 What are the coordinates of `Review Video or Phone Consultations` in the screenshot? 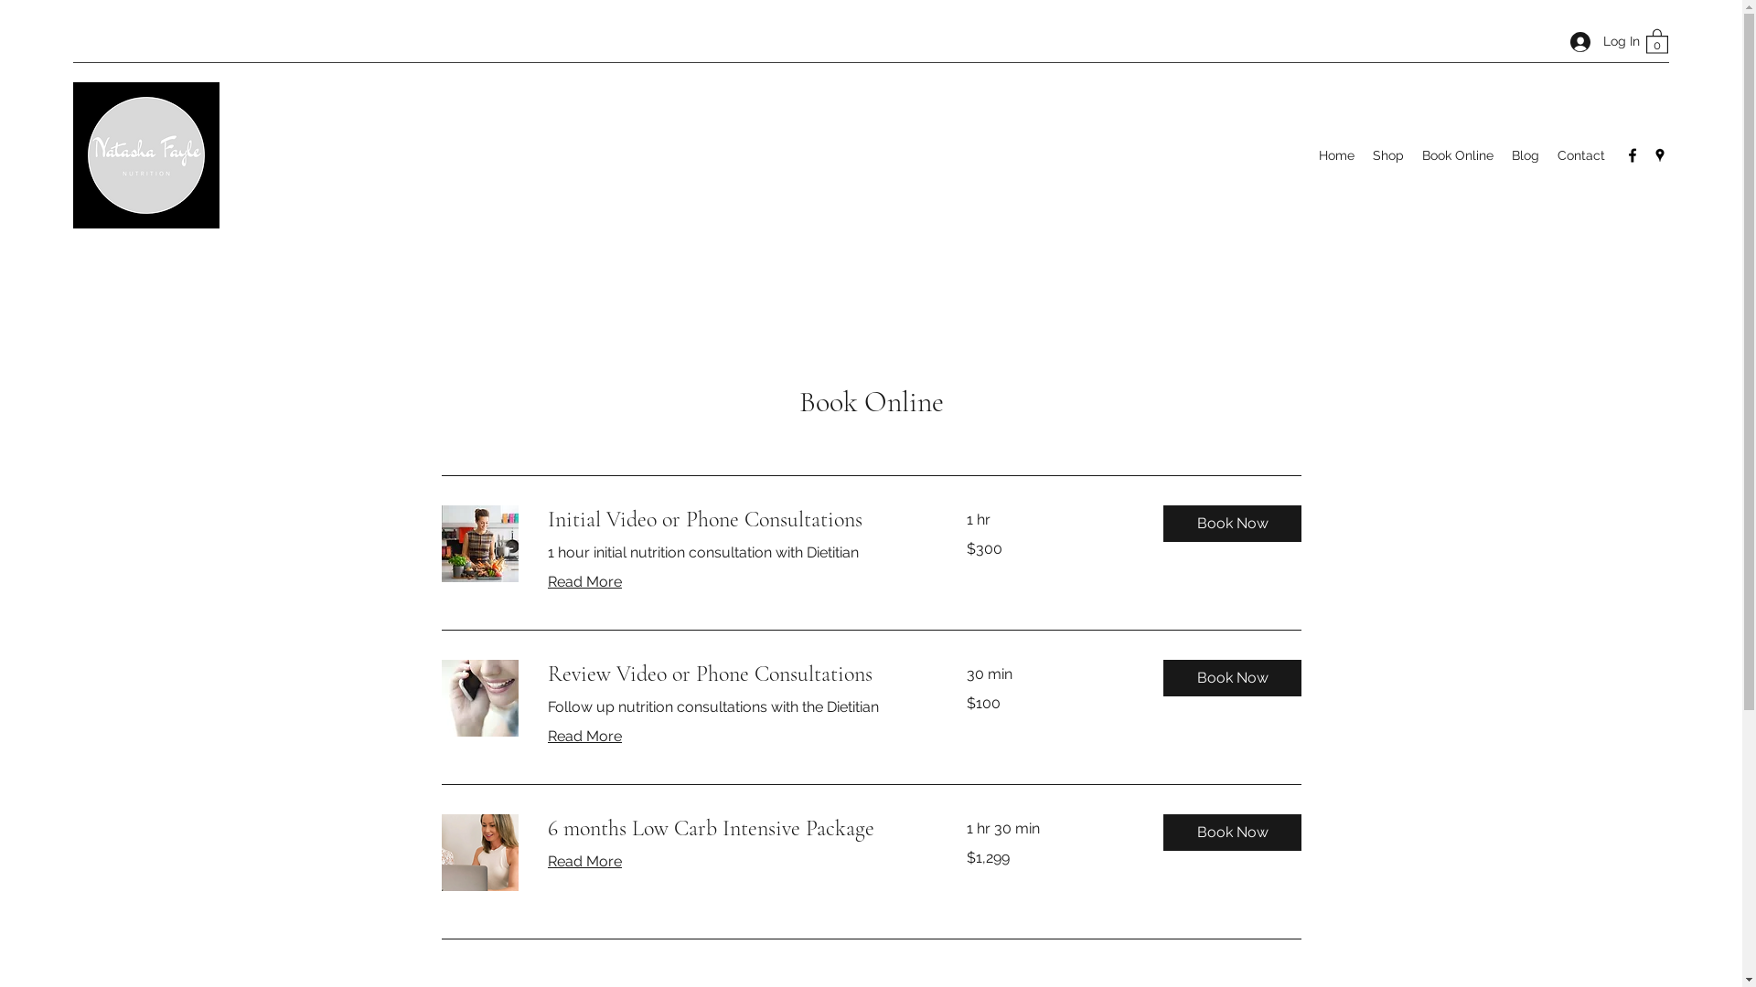 It's located at (734, 674).